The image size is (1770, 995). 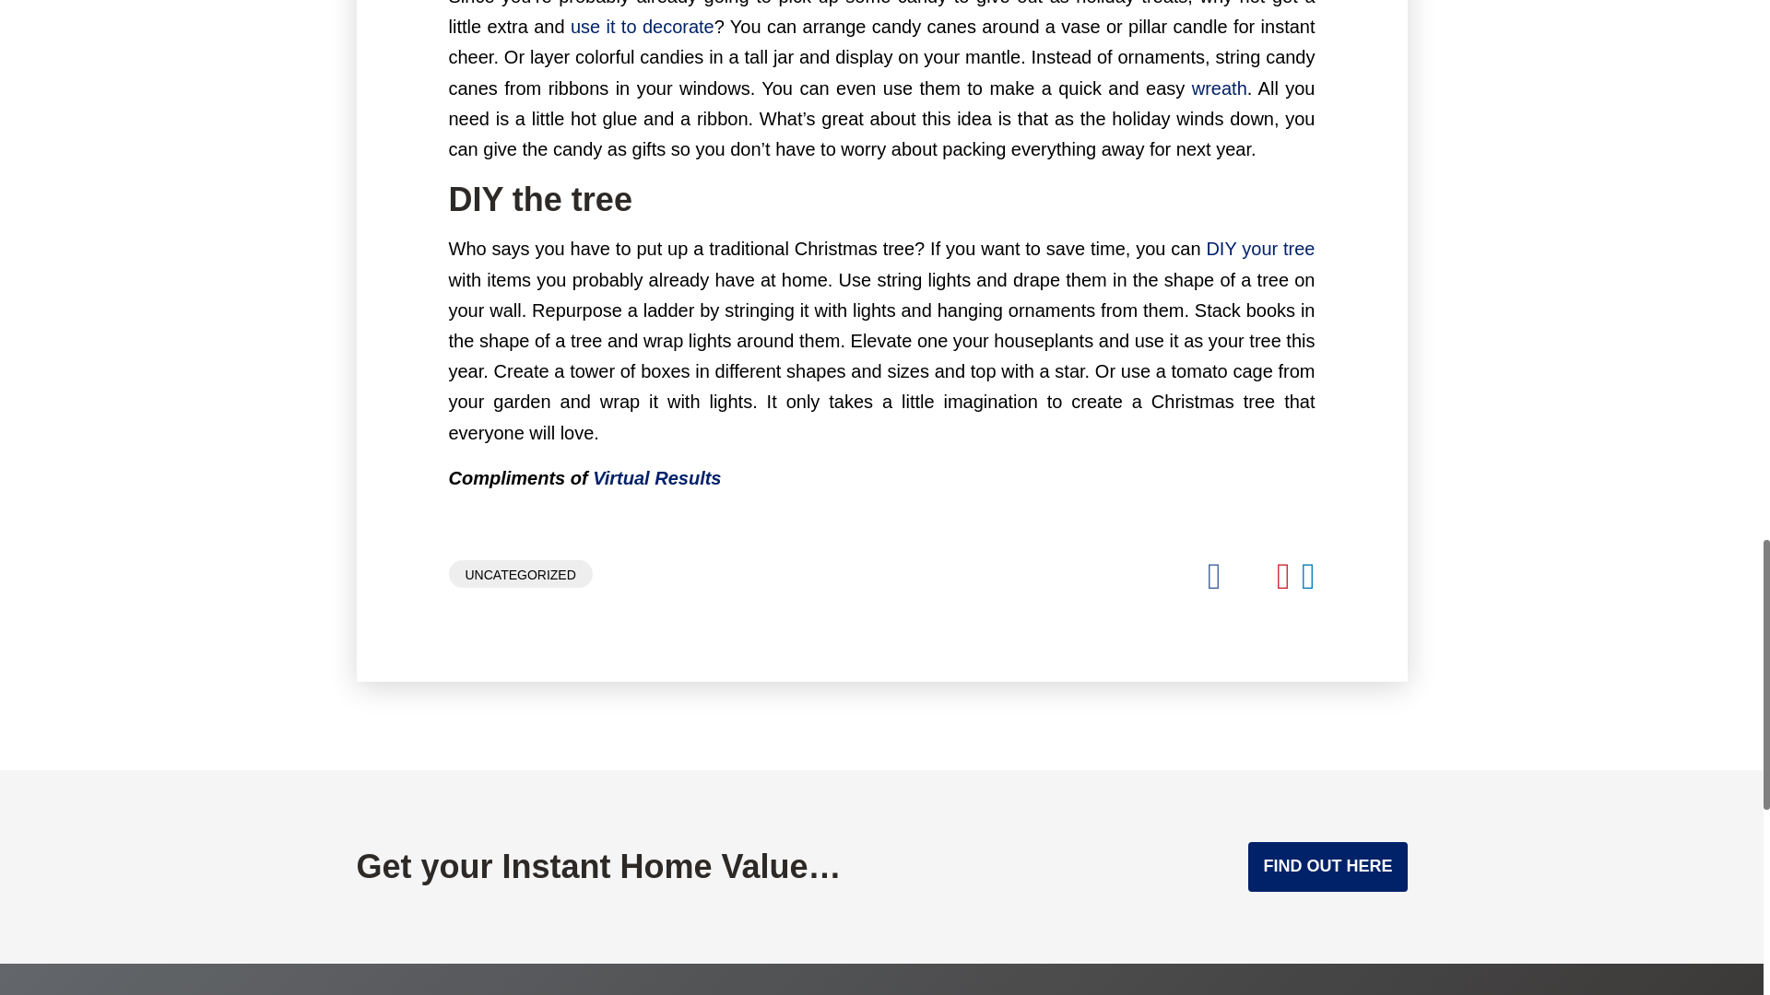 What do you see at coordinates (1327, 866) in the screenshot?
I see `FIND OUT HERE` at bounding box center [1327, 866].